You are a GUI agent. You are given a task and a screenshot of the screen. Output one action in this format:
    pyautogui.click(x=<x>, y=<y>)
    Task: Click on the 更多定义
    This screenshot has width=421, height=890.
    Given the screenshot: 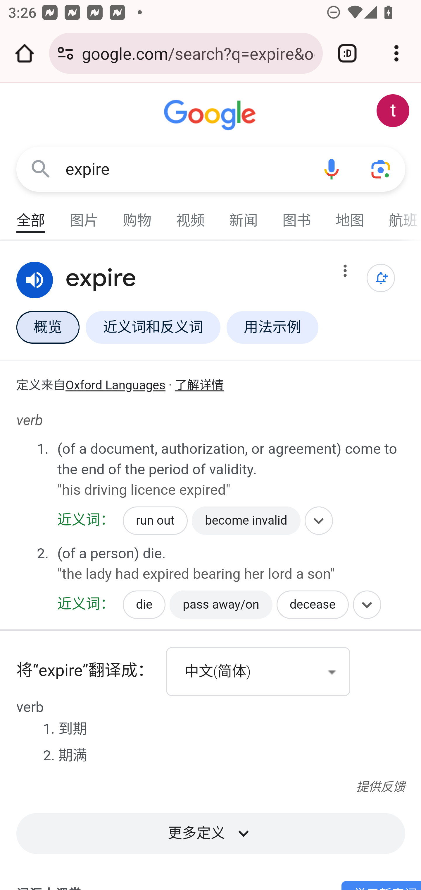 What is the action you would take?
    pyautogui.click(x=210, y=829)
    